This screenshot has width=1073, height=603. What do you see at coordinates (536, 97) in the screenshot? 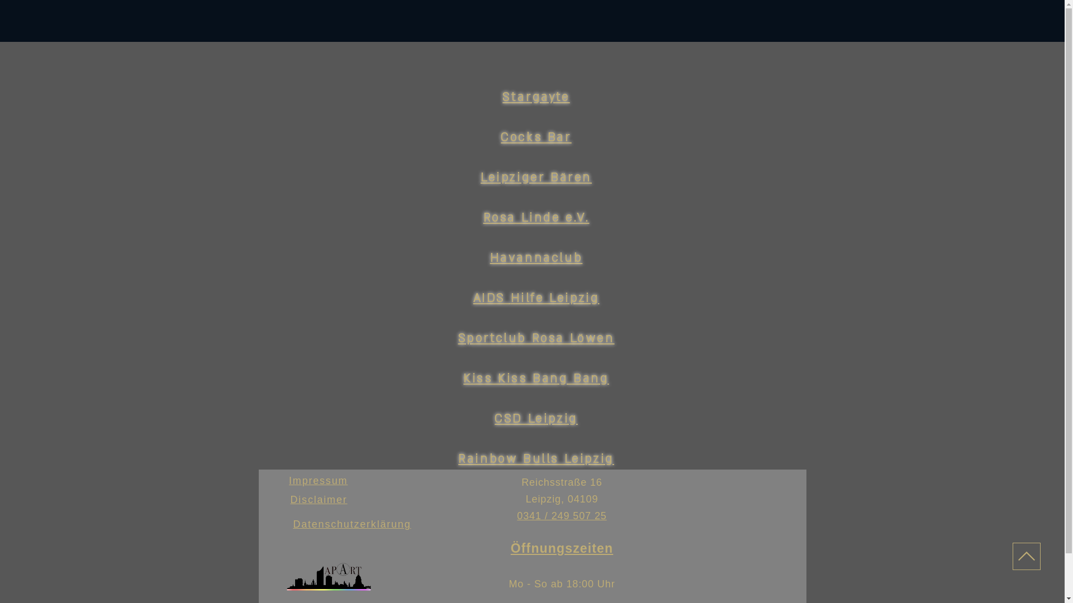
I see `Stargayte` at bounding box center [536, 97].